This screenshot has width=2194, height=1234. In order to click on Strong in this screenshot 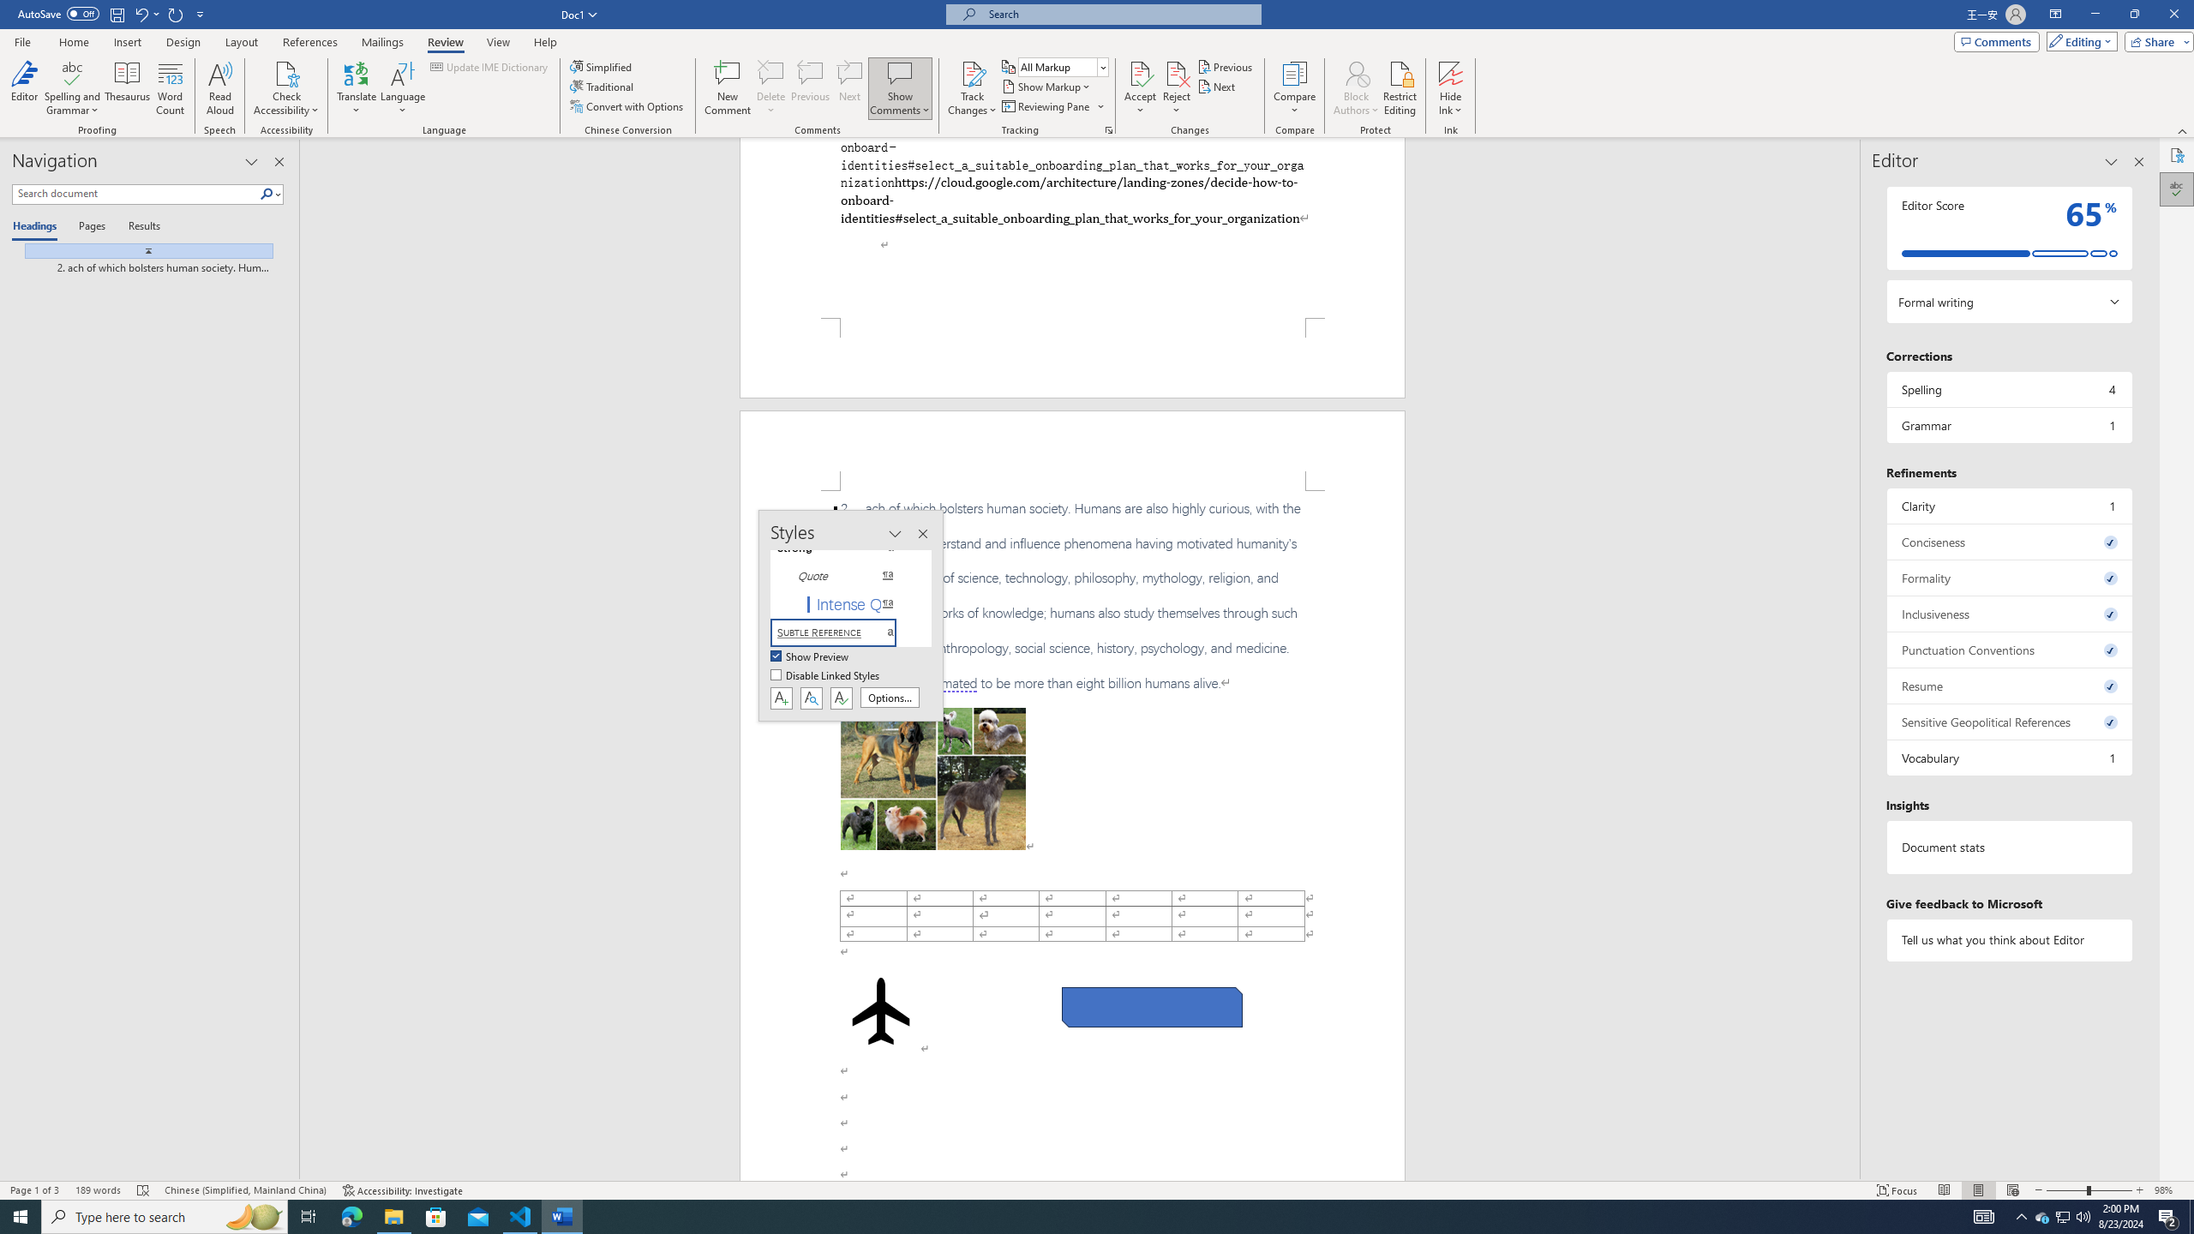, I will do `click(843, 548)`.